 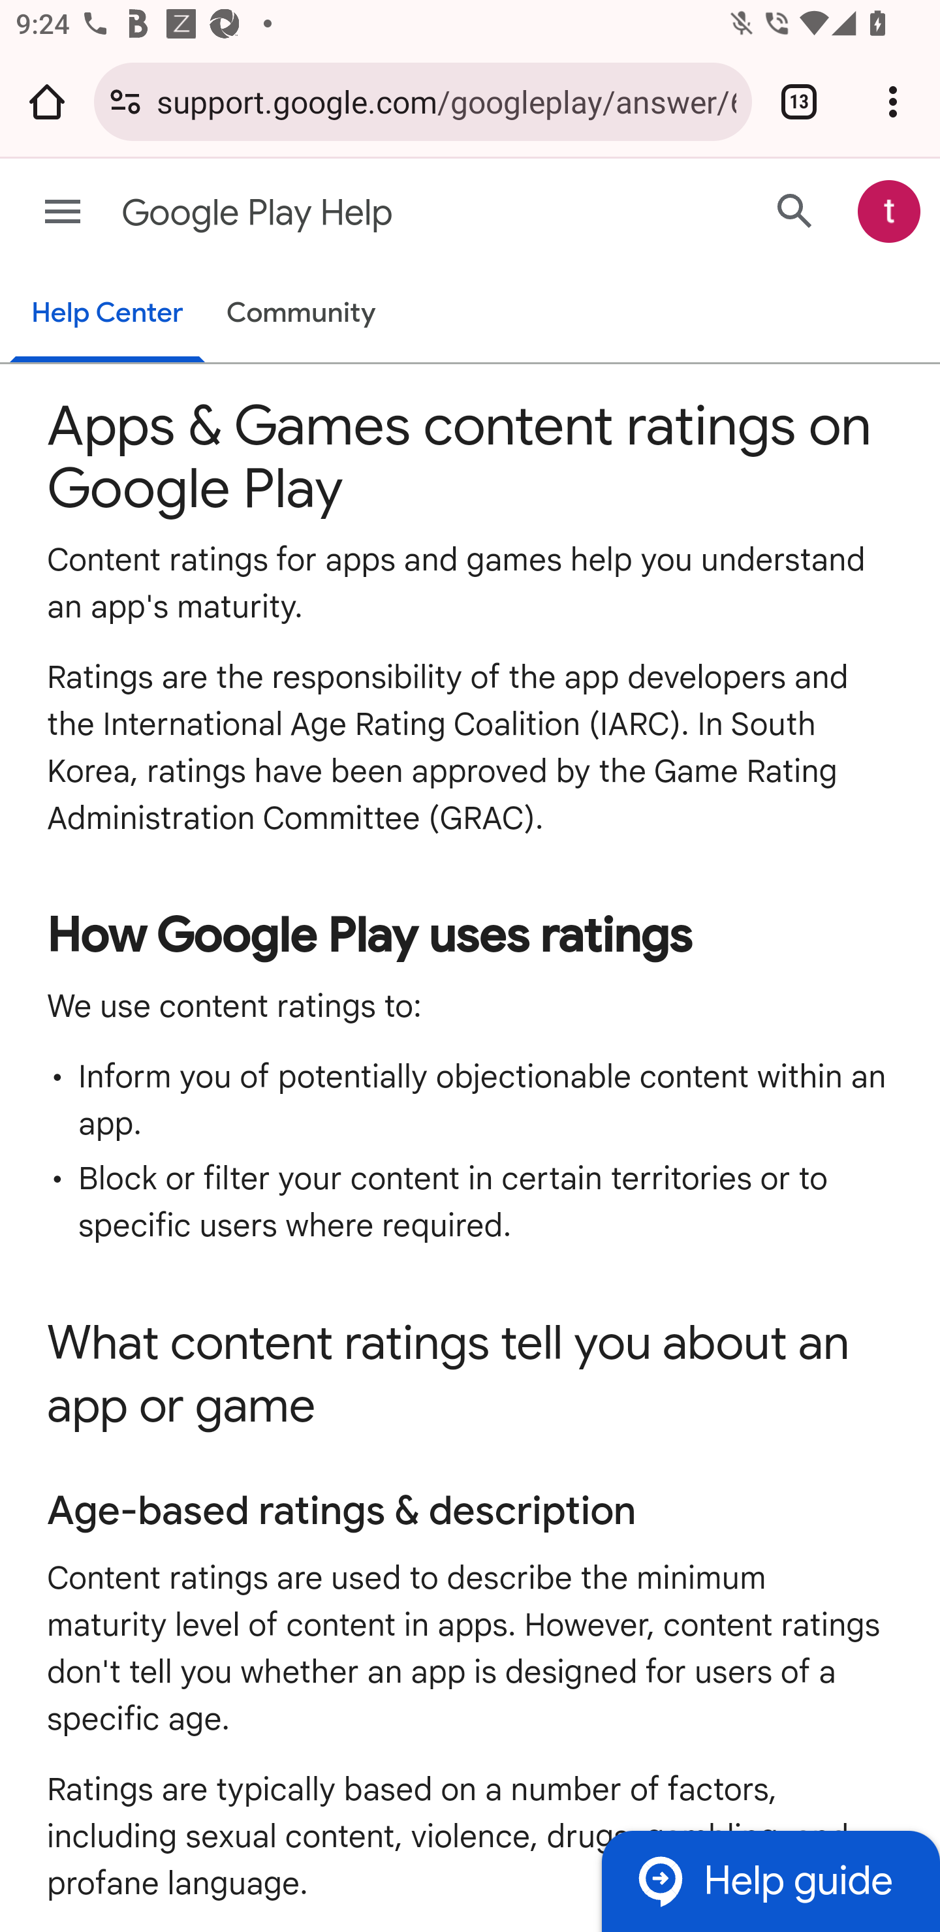 What do you see at coordinates (893, 101) in the screenshot?
I see `Customize and control Google Chrome` at bounding box center [893, 101].